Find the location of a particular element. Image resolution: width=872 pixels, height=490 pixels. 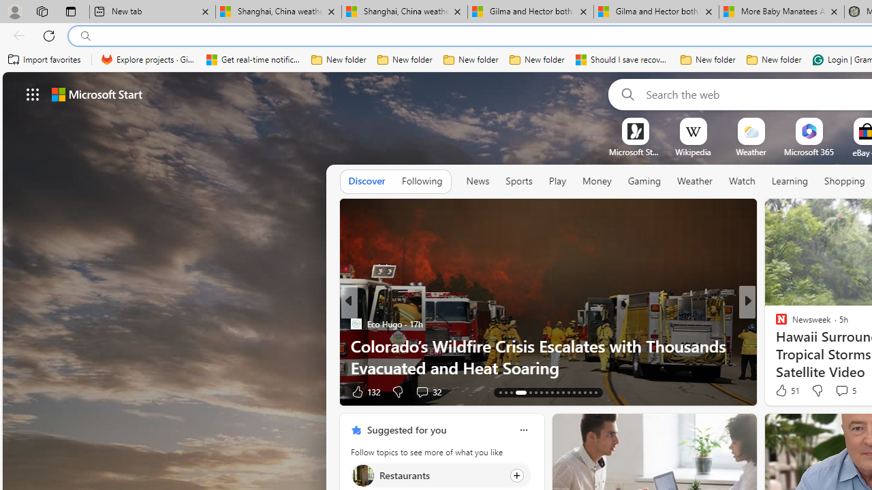

96 Like is located at coordinates (783, 391).